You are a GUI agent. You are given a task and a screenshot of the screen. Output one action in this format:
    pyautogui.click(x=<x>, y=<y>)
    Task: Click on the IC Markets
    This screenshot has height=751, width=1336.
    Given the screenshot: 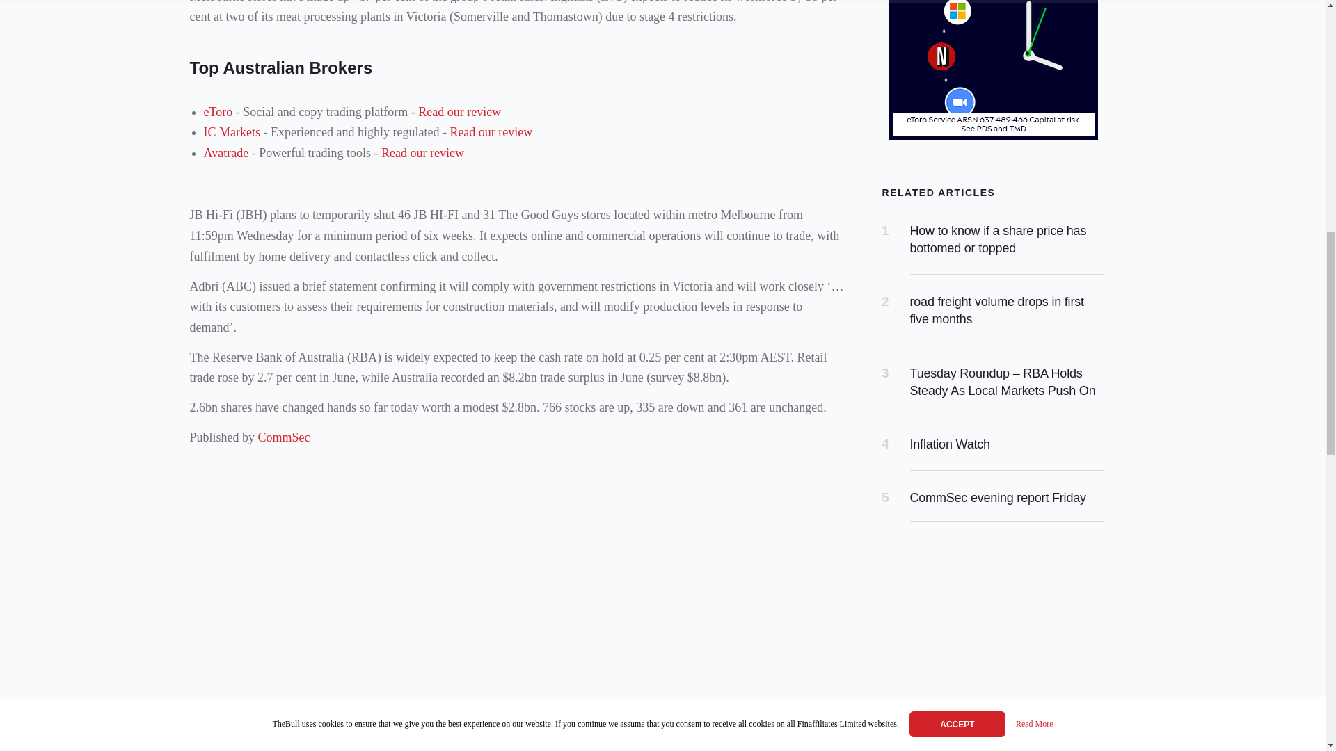 What is the action you would take?
    pyautogui.click(x=231, y=132)
    